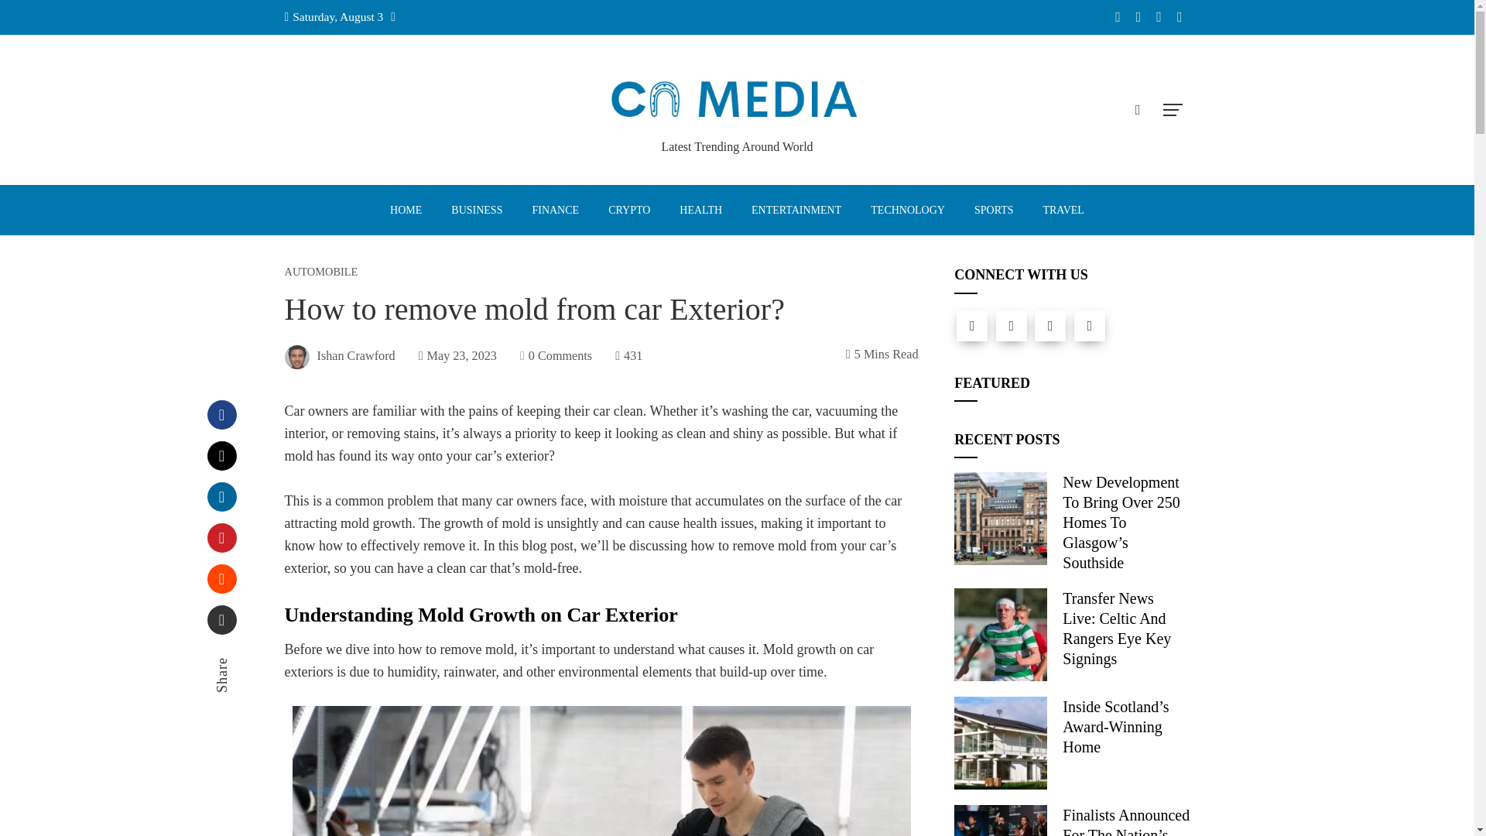 This screenshot has height=836, width=1486. Describe the element at coordinates (972, 325) in the screenshot. I see `Facebook` at that location.